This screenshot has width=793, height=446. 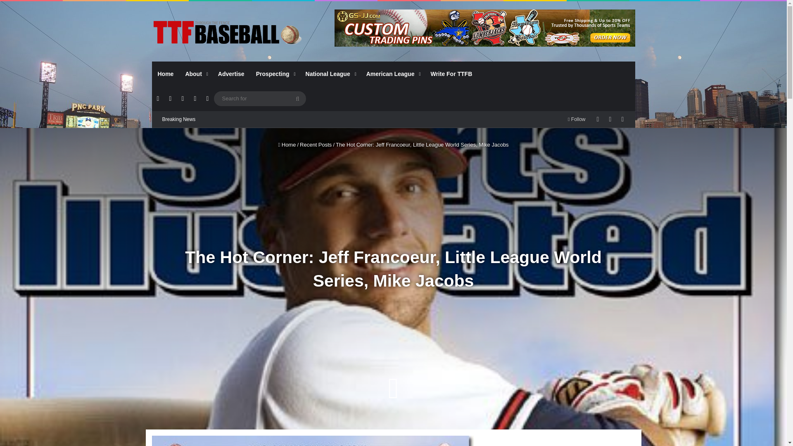 What do you see at coordinates (231, 74) in the screenshot?
I see `Advertise` at bounding box center [231, 74].